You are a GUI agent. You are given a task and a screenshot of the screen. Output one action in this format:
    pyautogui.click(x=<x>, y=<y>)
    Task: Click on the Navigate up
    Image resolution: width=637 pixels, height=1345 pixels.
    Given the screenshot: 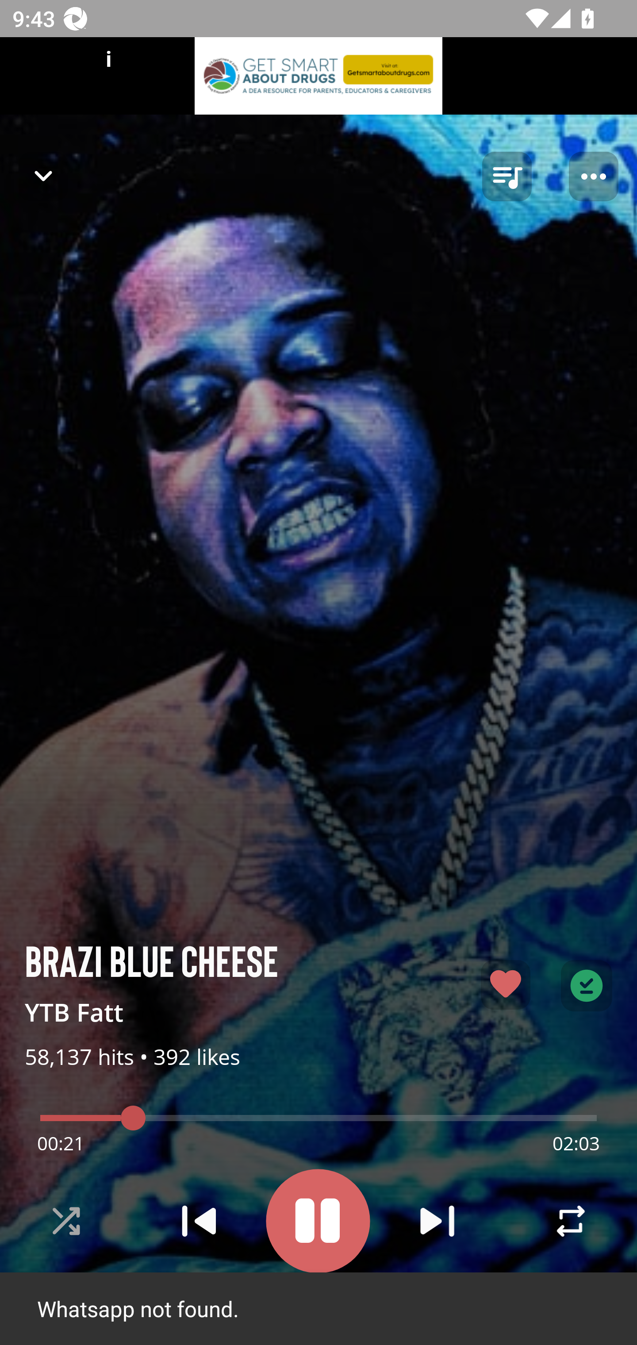 What is the action you would take?
    pyautogui.click(x=43, y=176)
    